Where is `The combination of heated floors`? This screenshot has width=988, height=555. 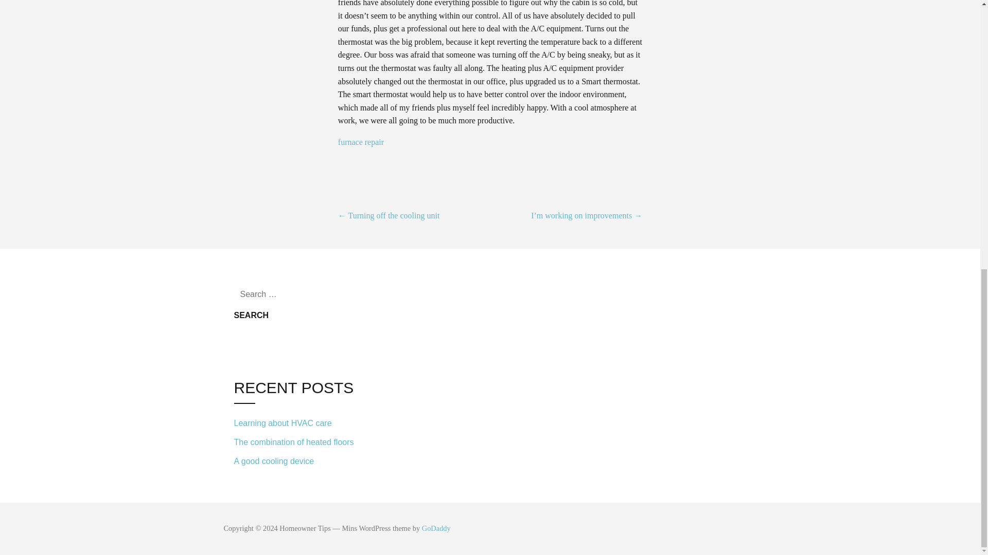 The combination of heated floors is located at coordinates (304, 442).